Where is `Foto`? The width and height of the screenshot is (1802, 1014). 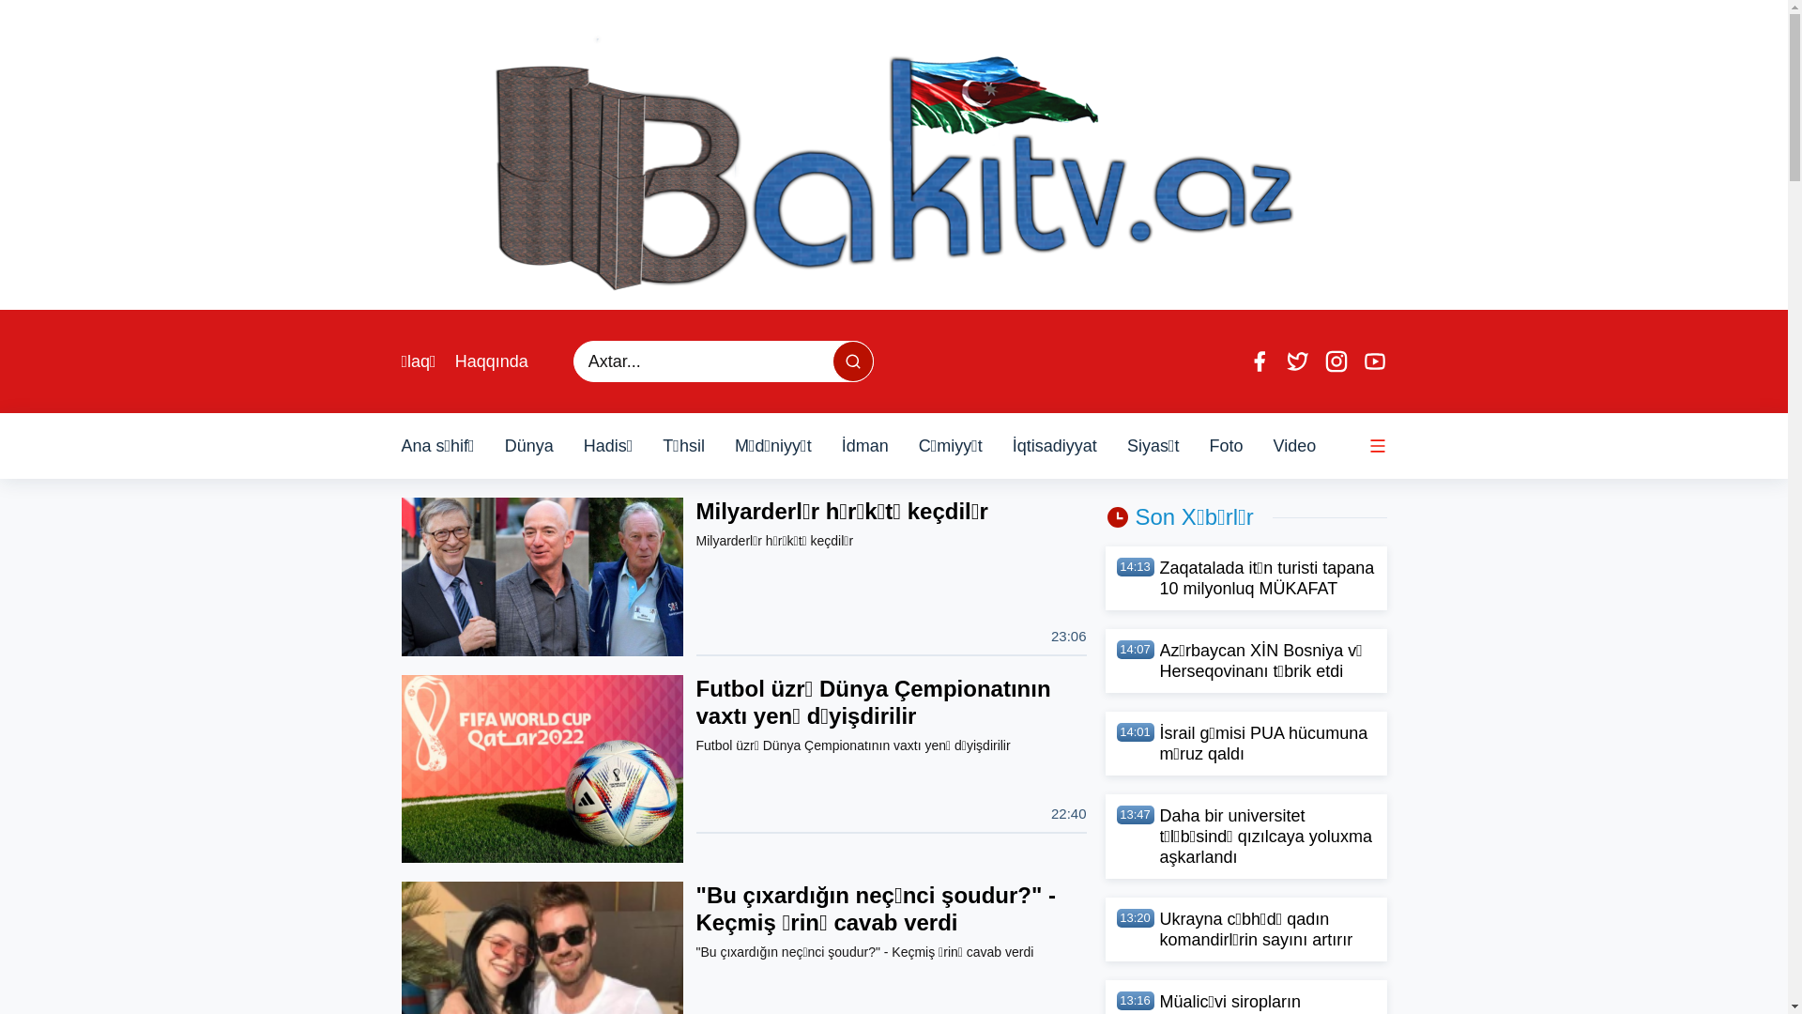
Foto is located at coordinates (1226, 446).